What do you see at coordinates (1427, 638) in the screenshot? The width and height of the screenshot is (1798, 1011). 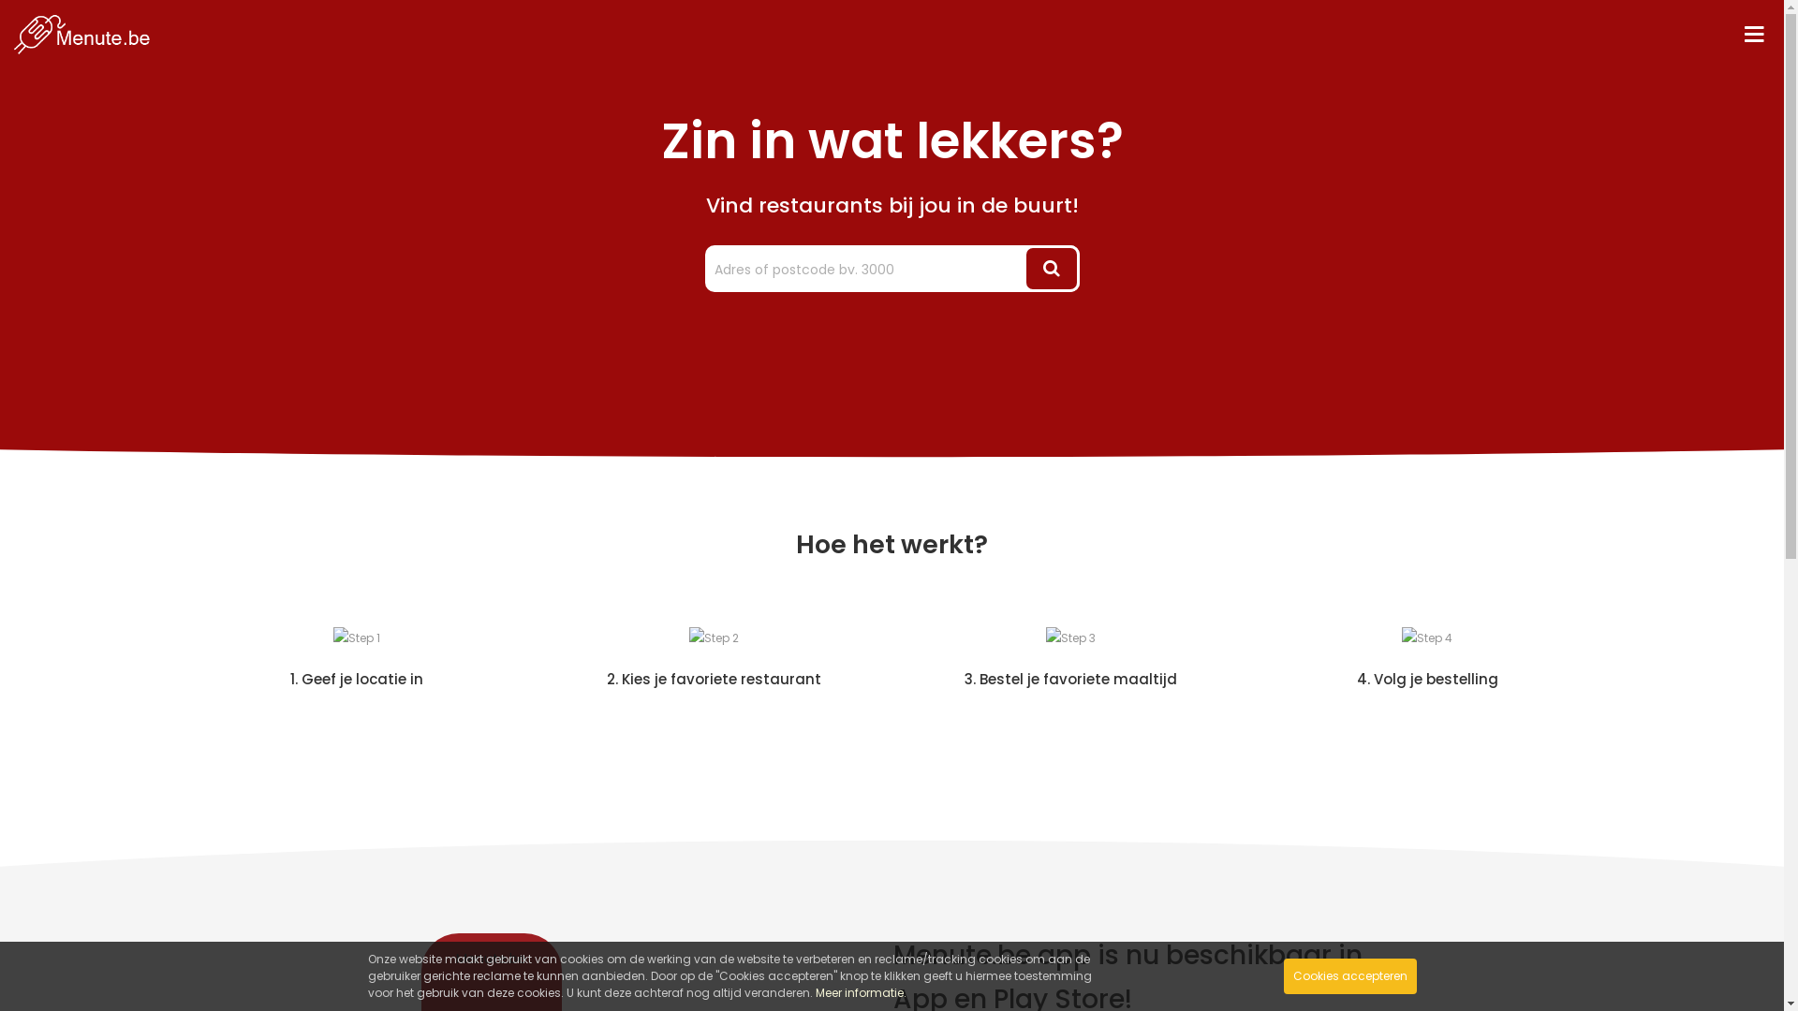 I see `Step 4` at bounding box center [1427, 638].